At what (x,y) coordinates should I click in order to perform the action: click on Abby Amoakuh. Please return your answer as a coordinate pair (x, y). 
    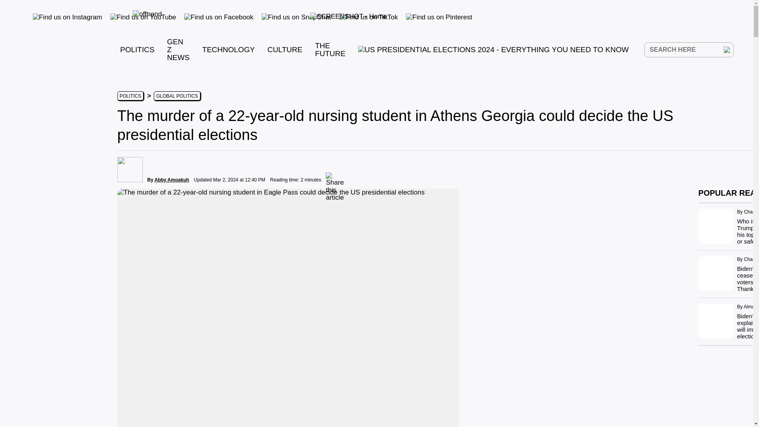
    Looking at the image, I should click on (172, 180).